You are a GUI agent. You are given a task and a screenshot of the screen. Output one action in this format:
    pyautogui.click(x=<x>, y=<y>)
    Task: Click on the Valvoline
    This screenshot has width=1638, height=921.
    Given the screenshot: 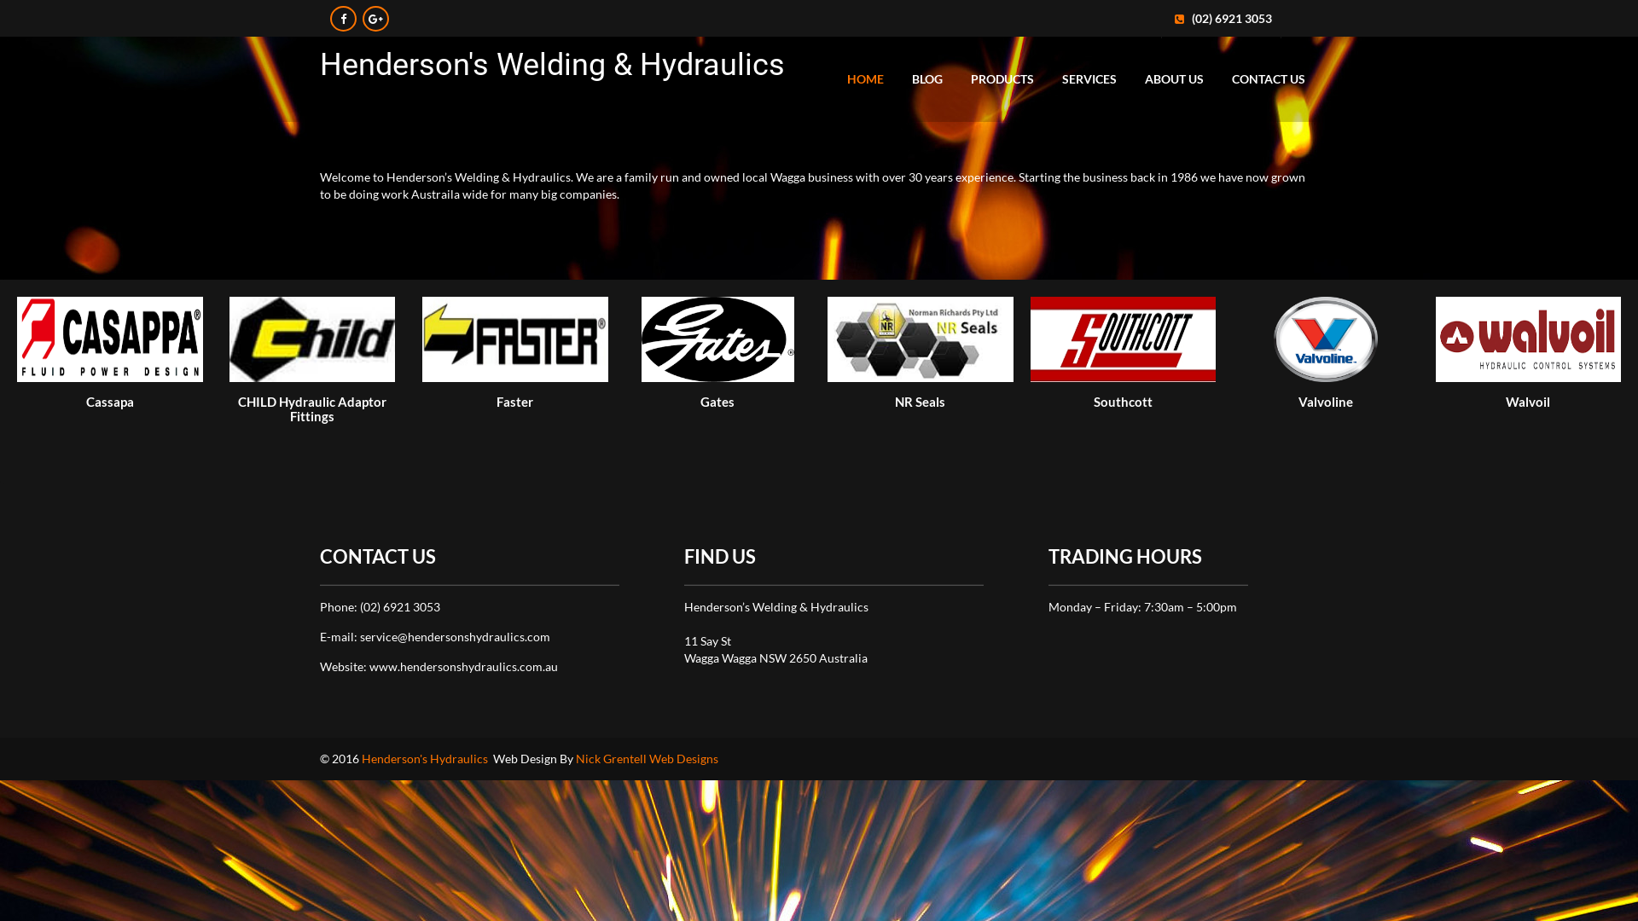 What is the action you would take?
    pyautogui.click(x=1326, y=339)
    